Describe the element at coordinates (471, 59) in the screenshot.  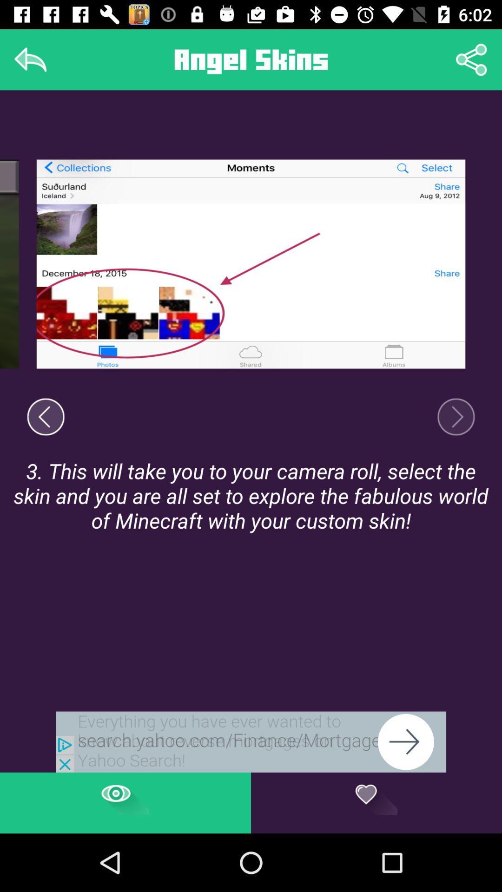
I see `share` at that location.